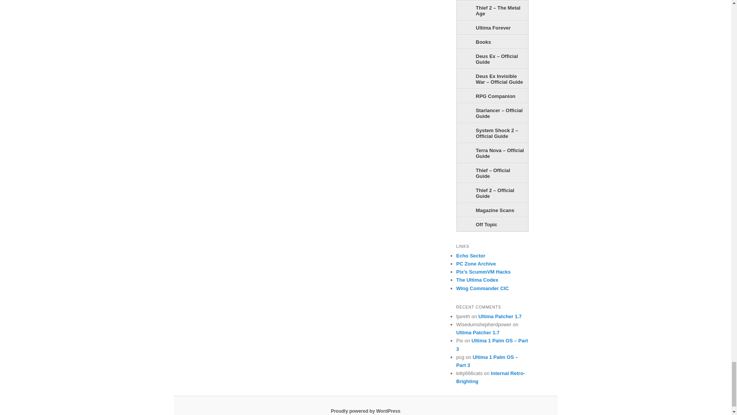  I want to click on The home of all things Crusader, so click(471, 255).